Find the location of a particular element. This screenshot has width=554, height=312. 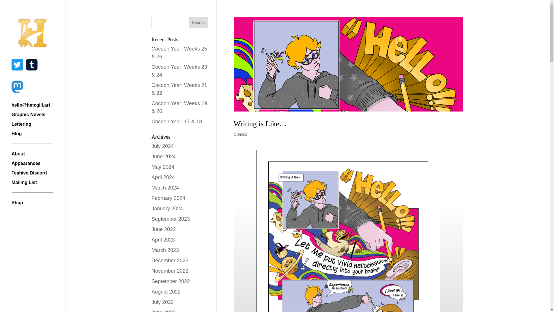

Lettering is located at coordinates (38, 127).